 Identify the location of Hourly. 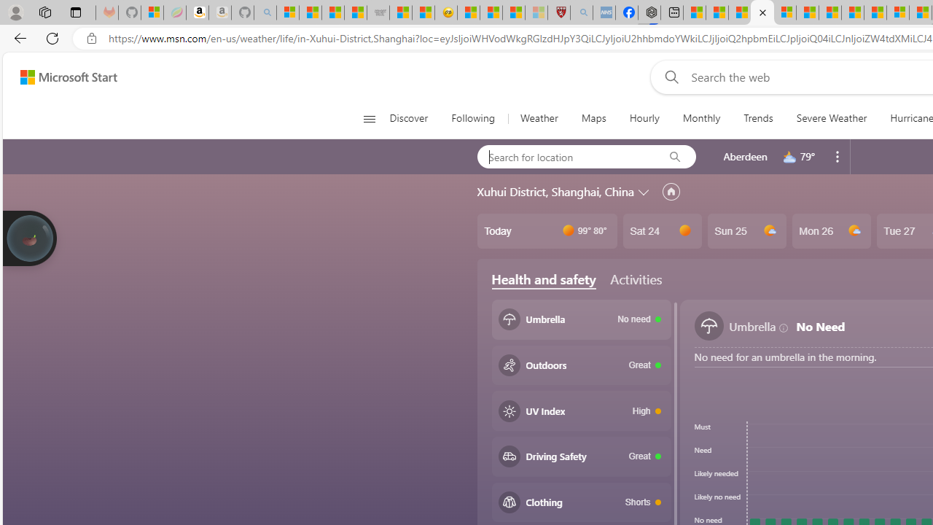
(644, 118).